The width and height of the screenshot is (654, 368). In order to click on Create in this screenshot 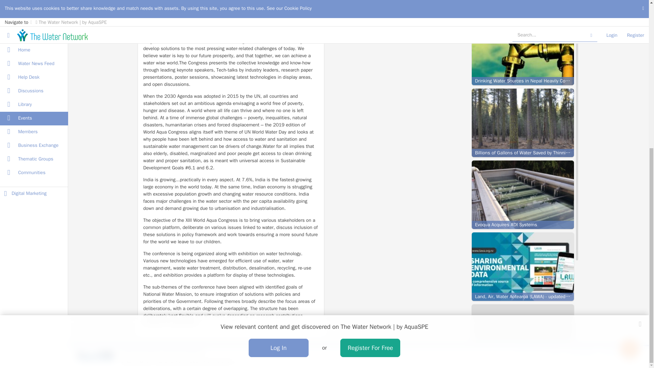, I will do `click(629, 104)`.